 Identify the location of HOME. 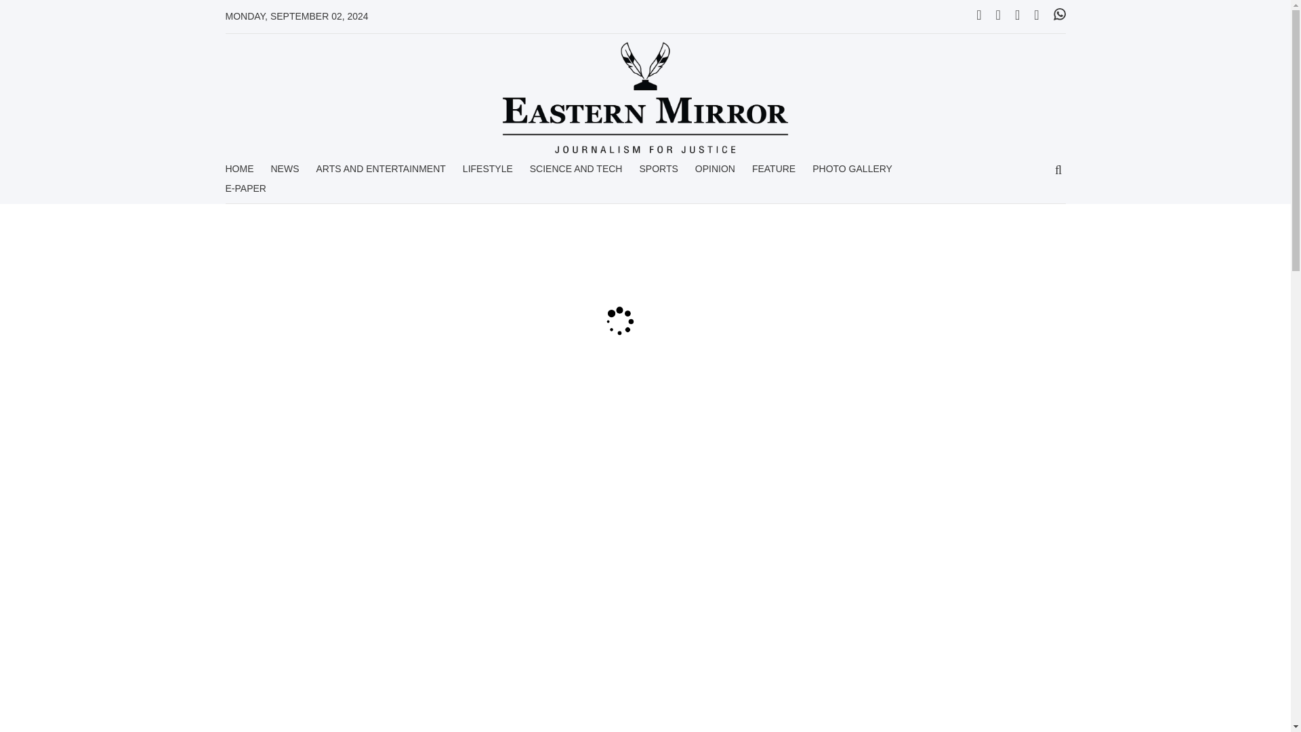
(239, 174).